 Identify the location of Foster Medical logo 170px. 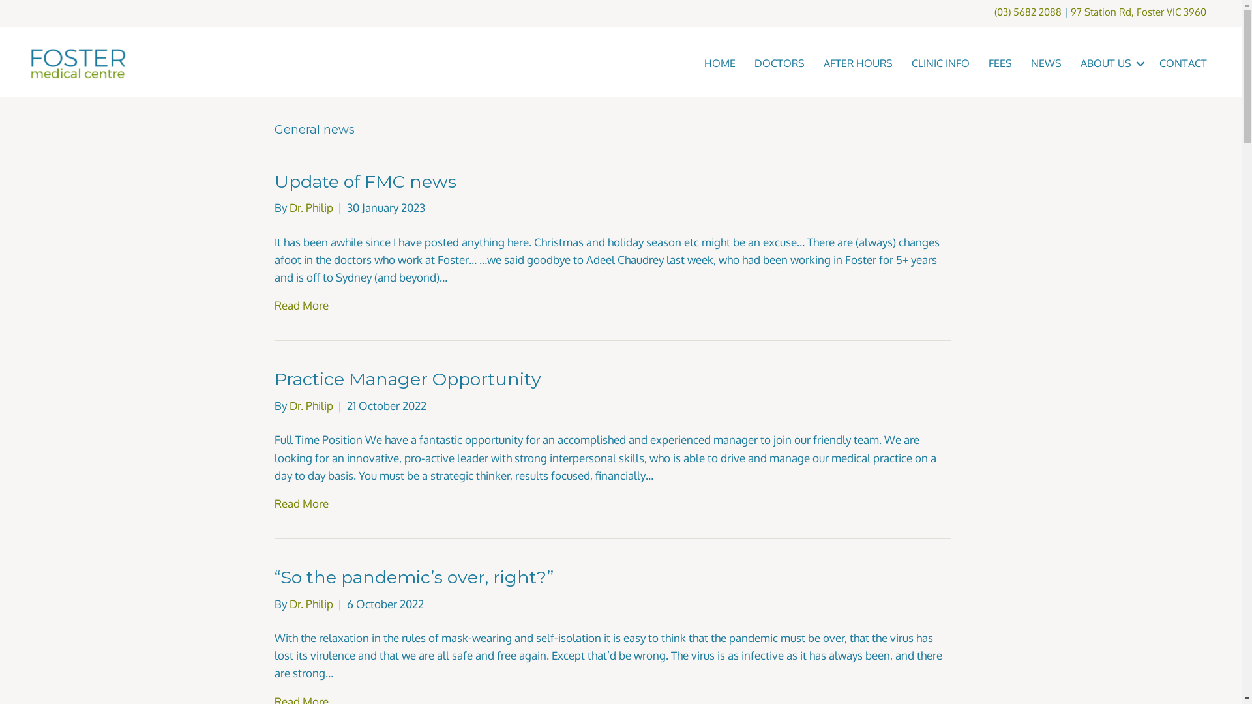
(78, 64).